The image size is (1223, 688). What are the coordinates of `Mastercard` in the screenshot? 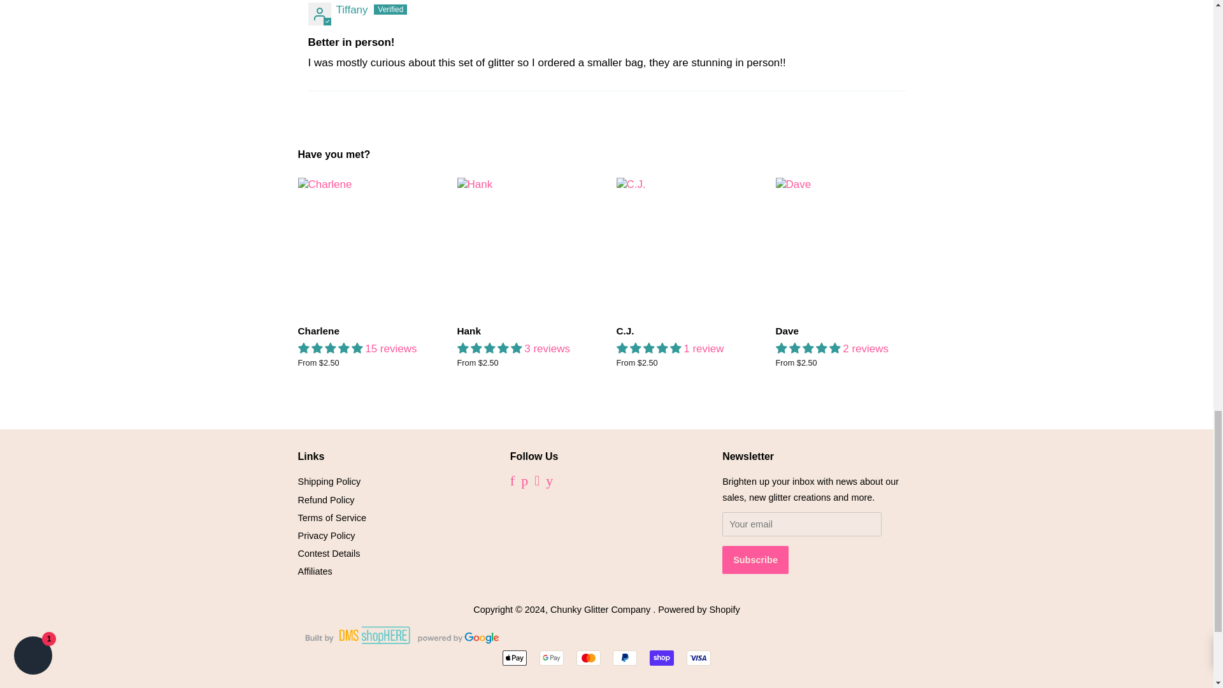 It's located at (588, 657).